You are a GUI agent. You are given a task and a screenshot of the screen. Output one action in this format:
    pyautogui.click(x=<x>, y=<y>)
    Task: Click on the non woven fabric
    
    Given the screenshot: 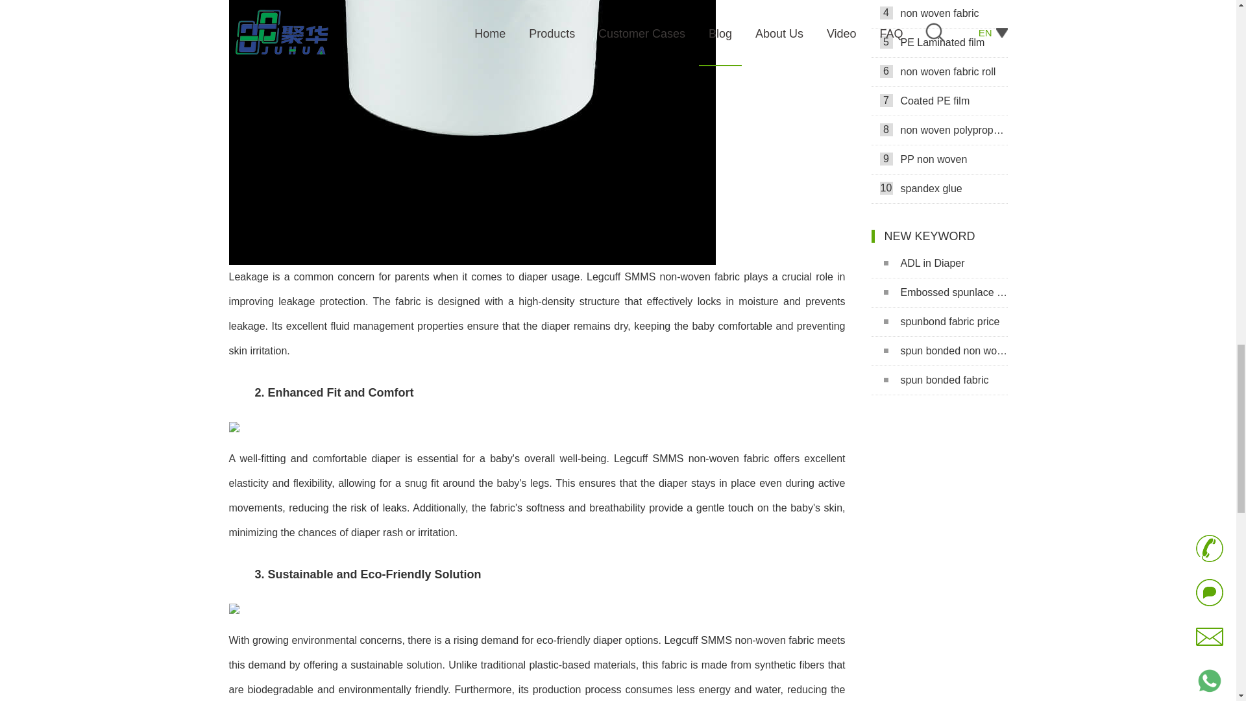 What is the action you would take?
    pyautogui.click(x=938, y=14)
    